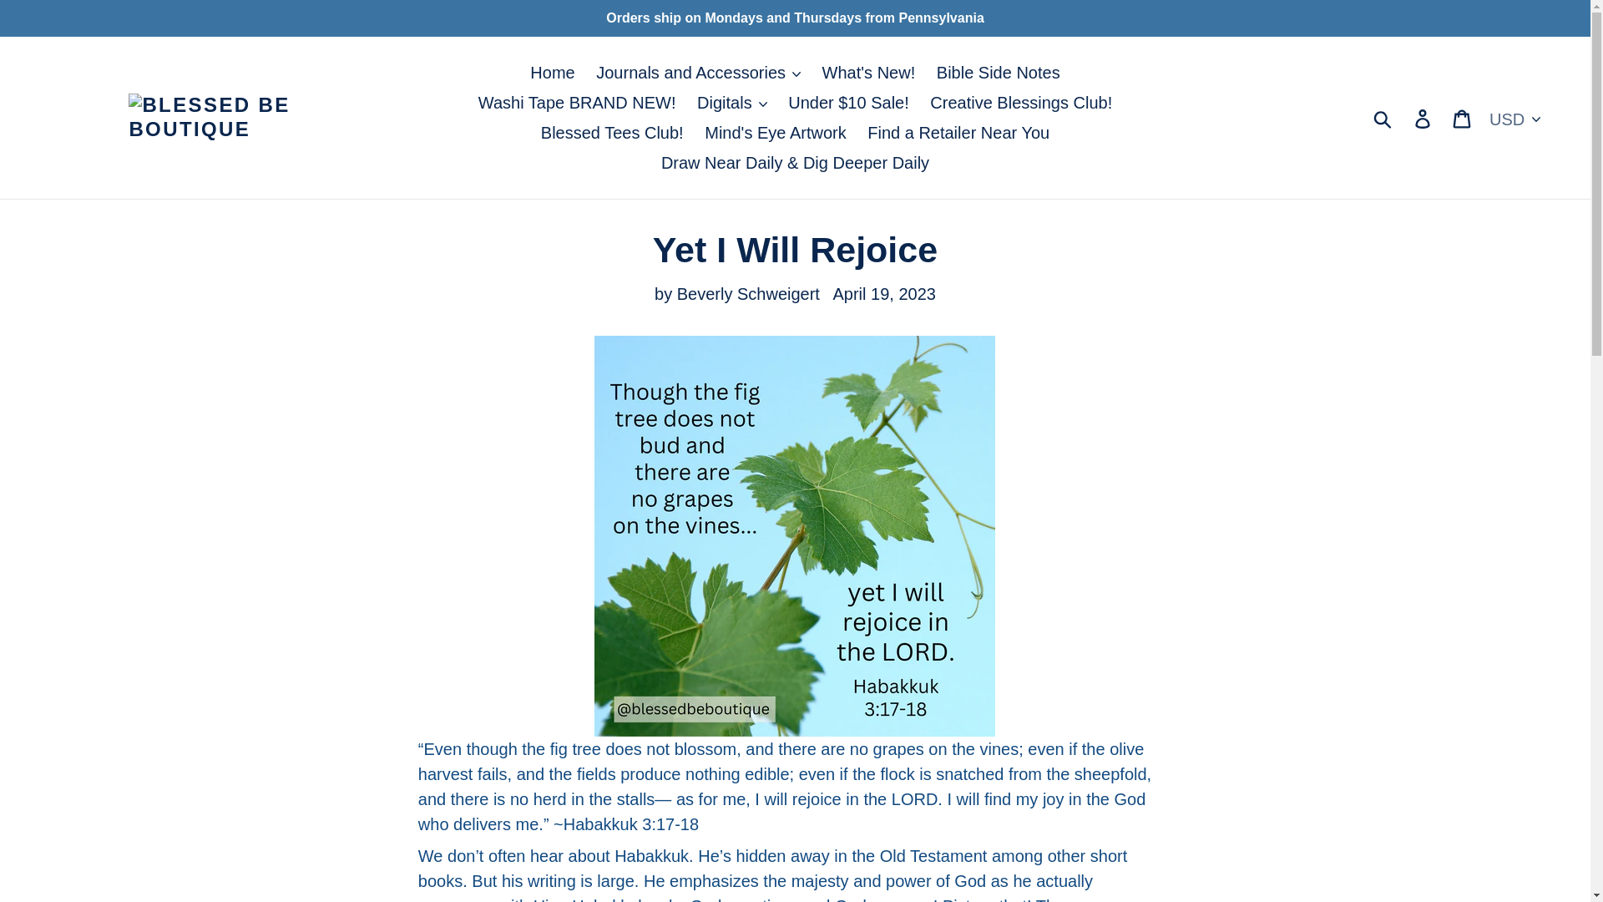  Describe the element at coordinates (775, 133) in the screenshot. I see `Mind's Eye Artwork` at that location.